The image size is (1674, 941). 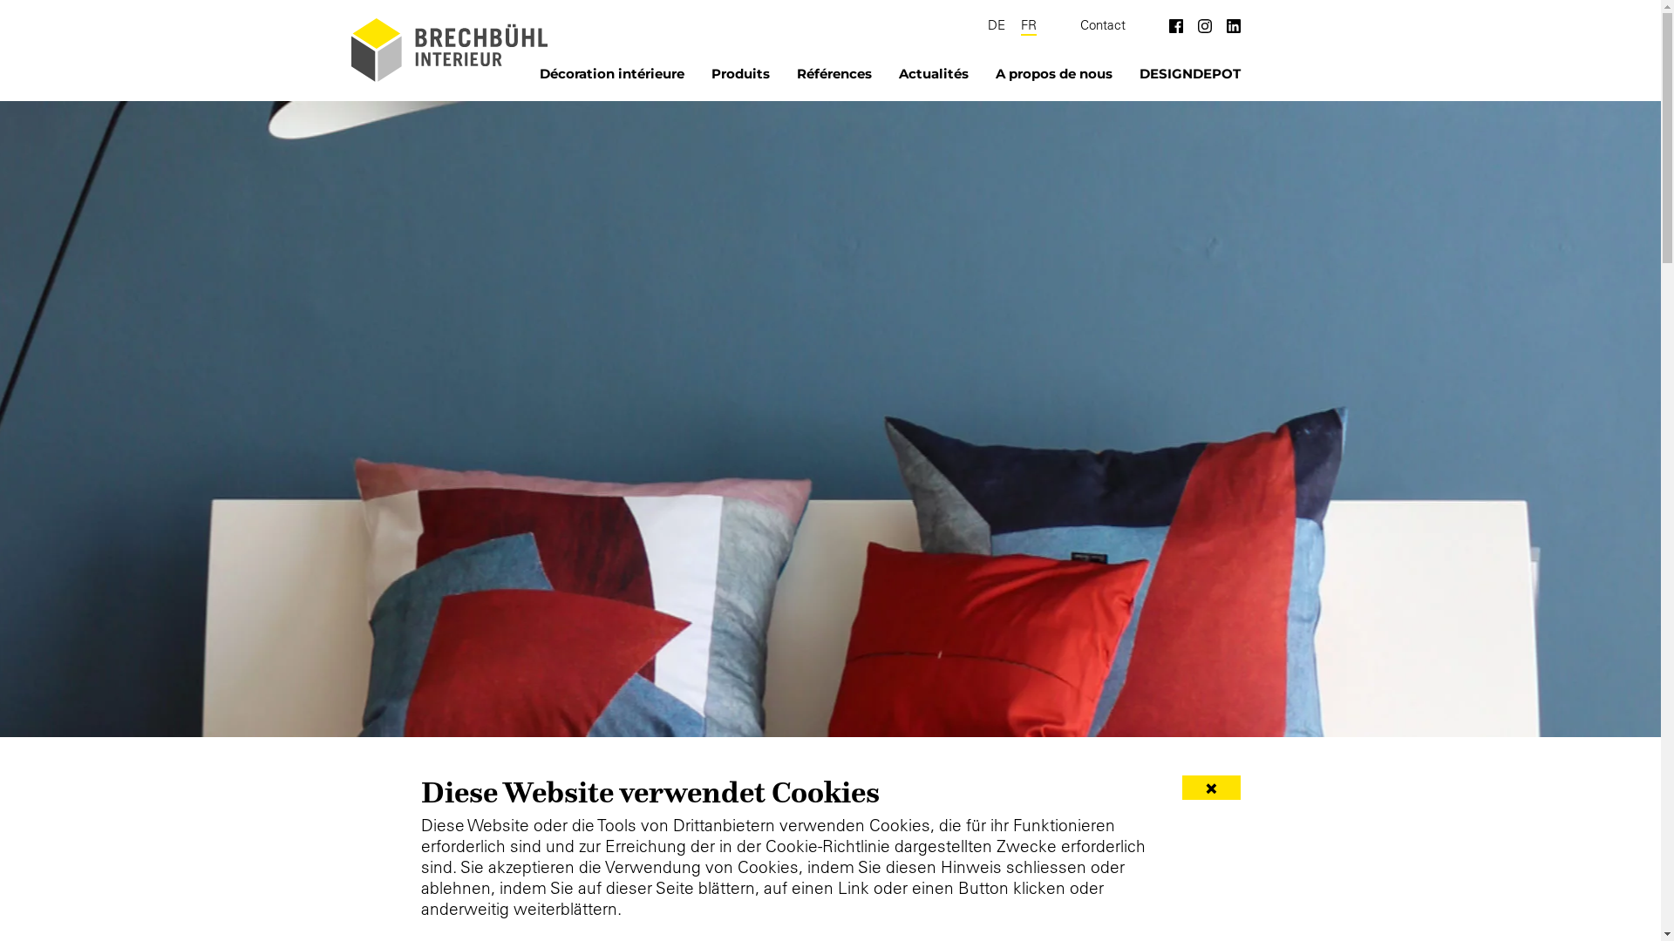 I want to click on FR, so click(x=1028, y=26).